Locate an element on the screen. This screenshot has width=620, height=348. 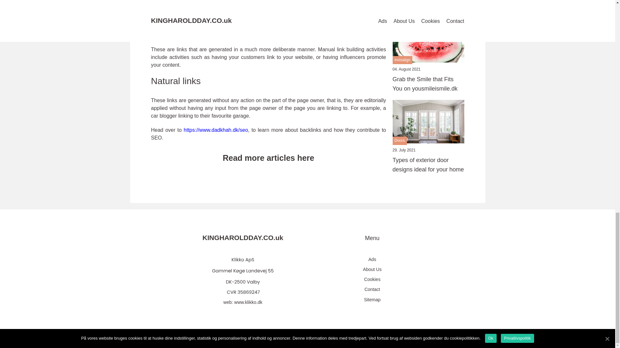
Cookies is located at coordinates (372, 280).